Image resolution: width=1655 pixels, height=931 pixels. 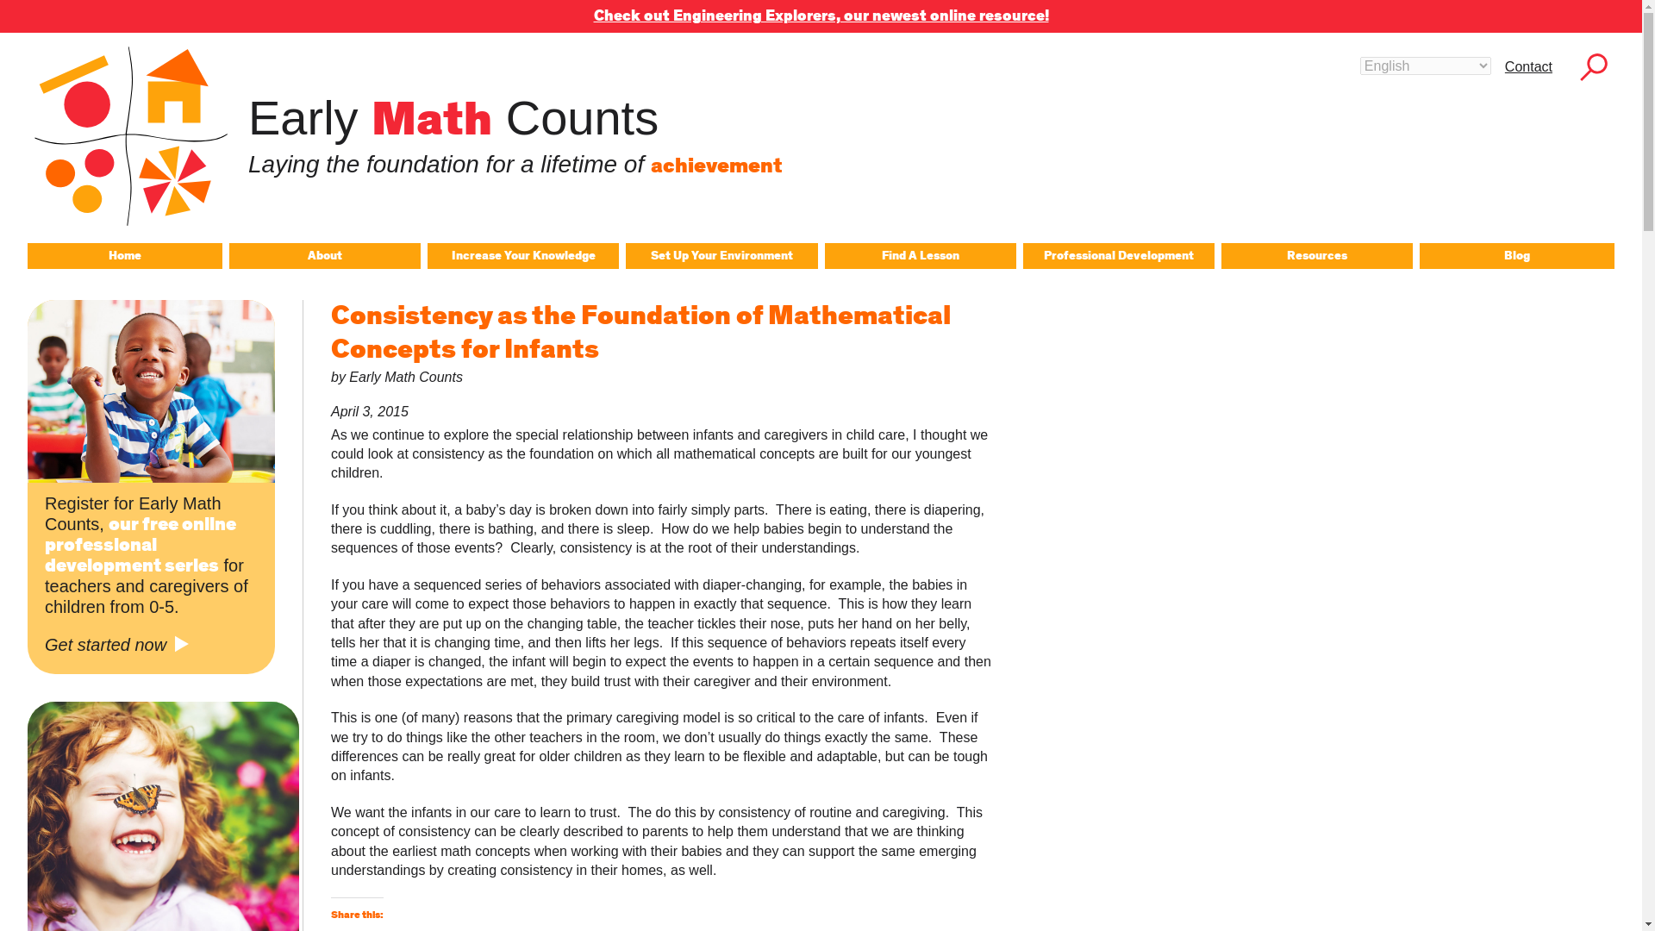 I want to click on Contact, so click(x=1527, y=66).